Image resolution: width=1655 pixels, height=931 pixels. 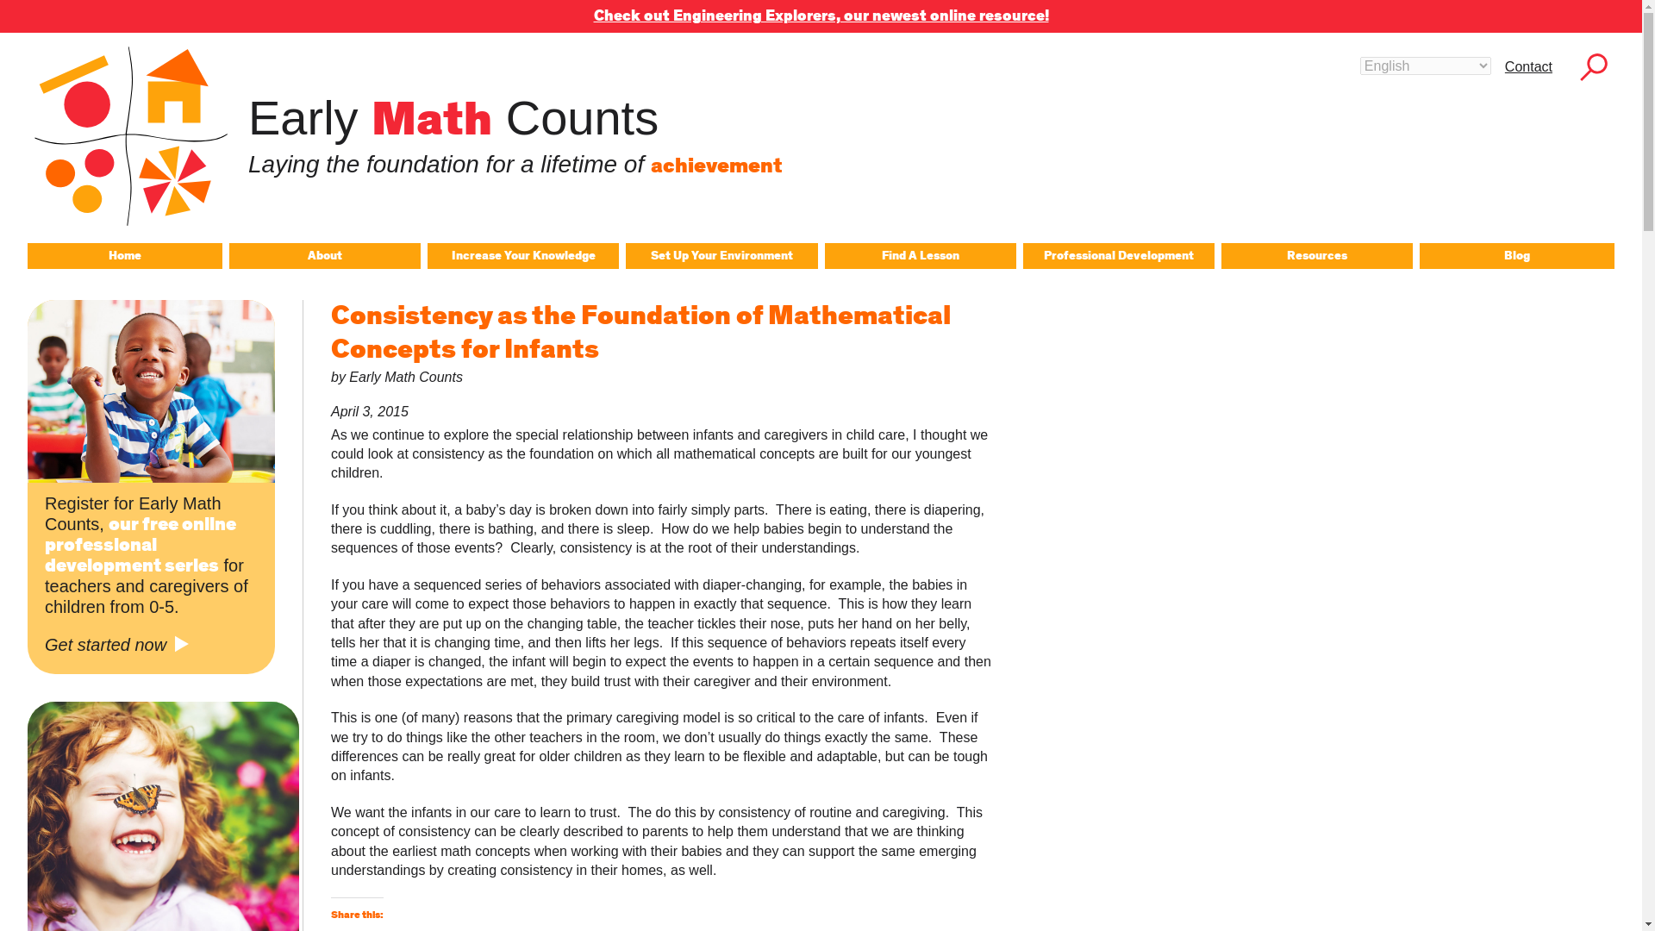 I want to click on Contact, so click(x=1527, y=66).